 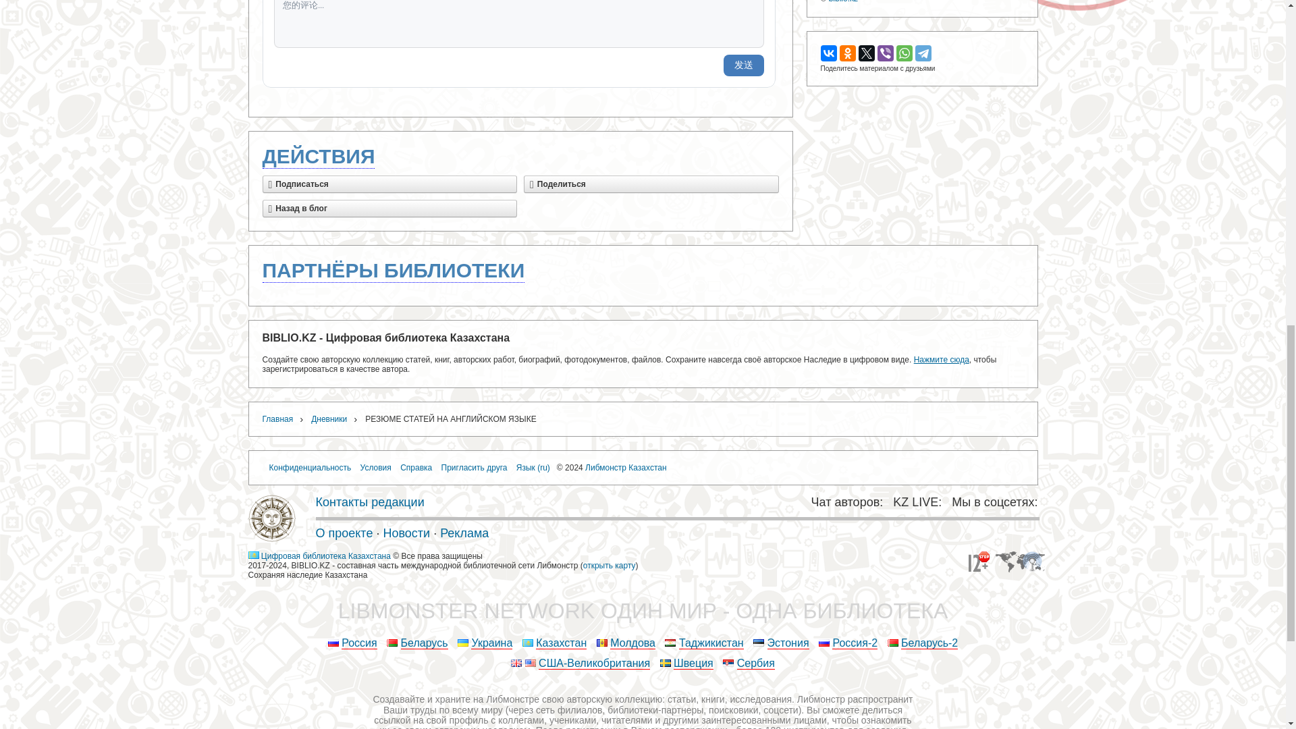 What do you see at coordinates (923, 53) in the screenshot?
I see `Telegram` at bounding box center [923, 53].